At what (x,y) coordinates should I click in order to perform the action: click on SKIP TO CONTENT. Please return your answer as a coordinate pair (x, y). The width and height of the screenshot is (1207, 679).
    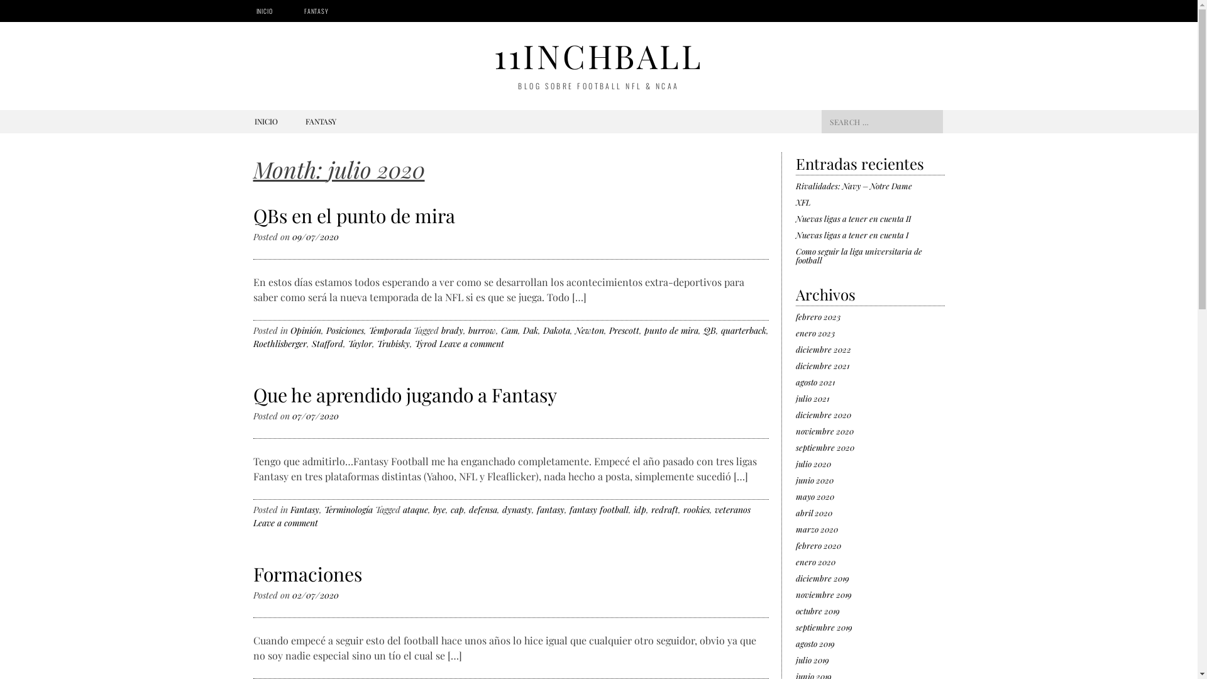
    Looking at the image, I should click on (285, 121).